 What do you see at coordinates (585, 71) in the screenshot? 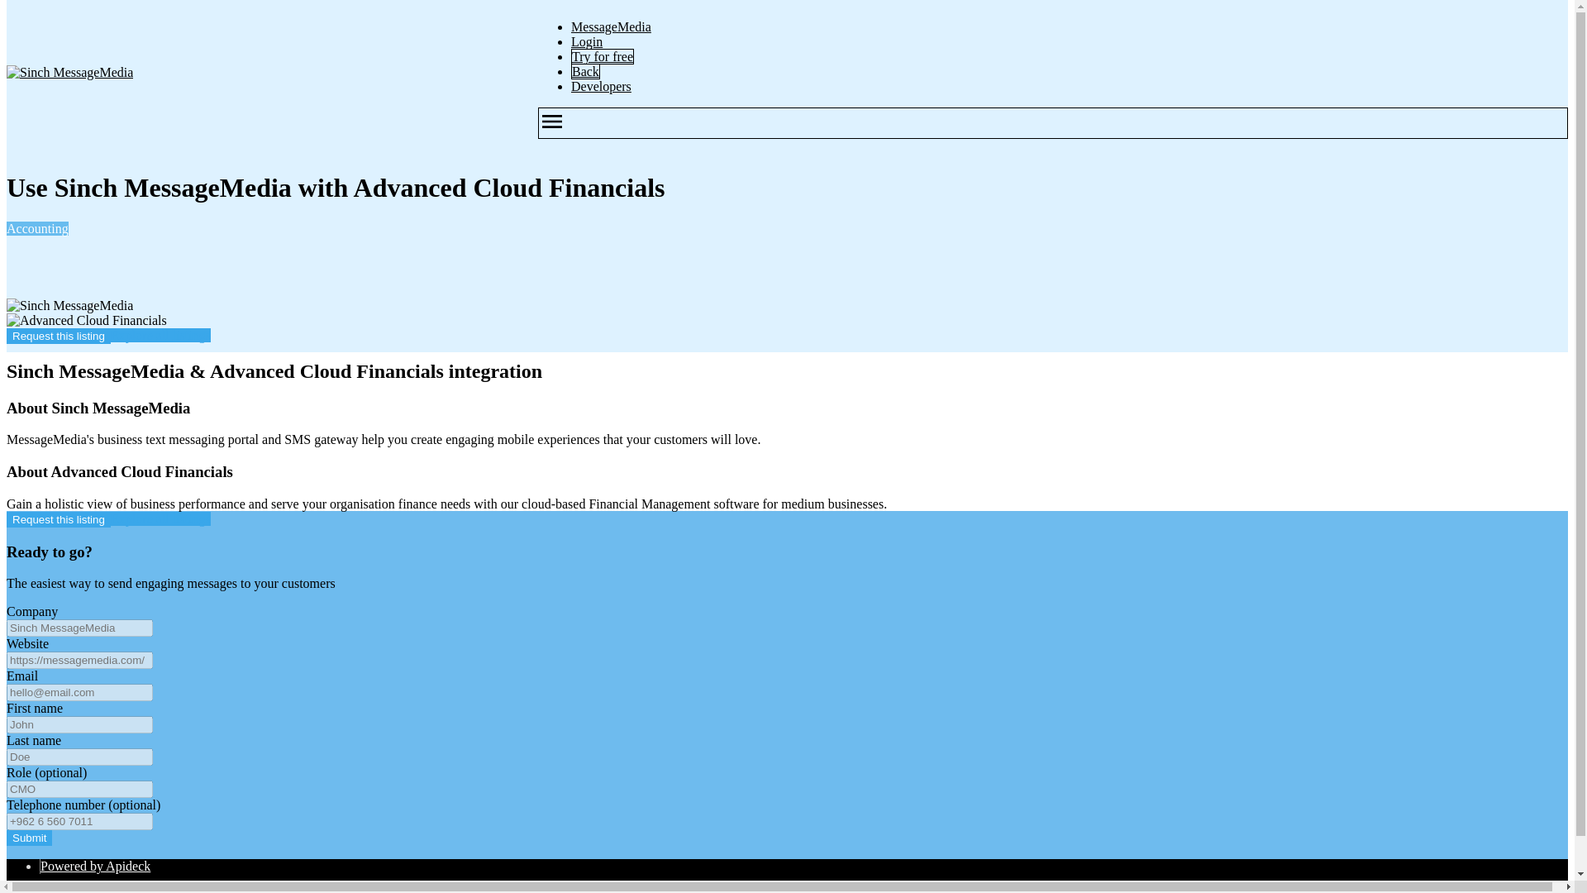
I see `Back` at bounding box center [585, 71].